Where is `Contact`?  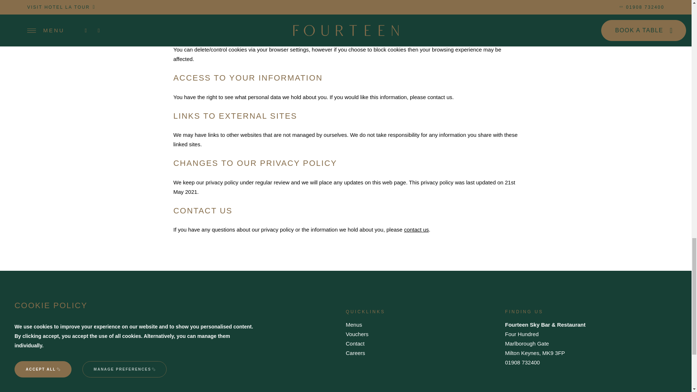
Contact is located at coordinates (355, 343).